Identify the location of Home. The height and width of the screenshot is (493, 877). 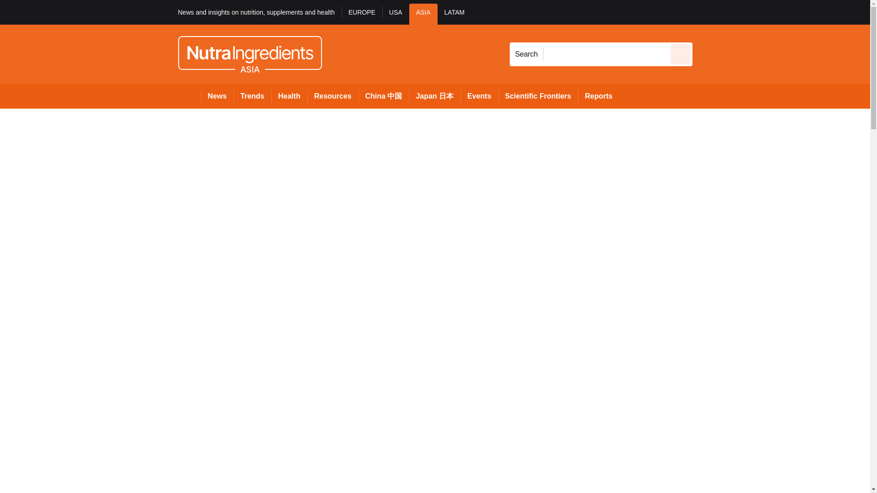
(189, 96).